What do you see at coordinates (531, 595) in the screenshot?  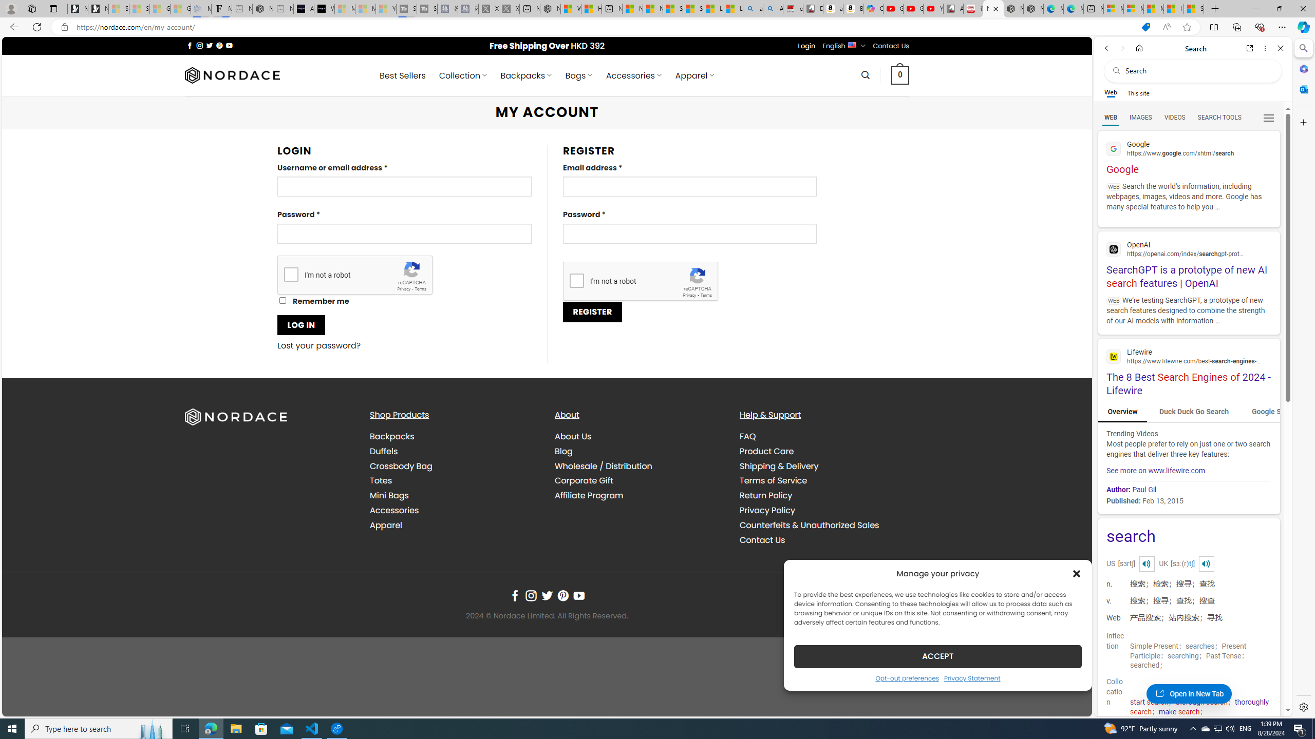 I see `Follow on Instagram` at bounding box center [531, 595].